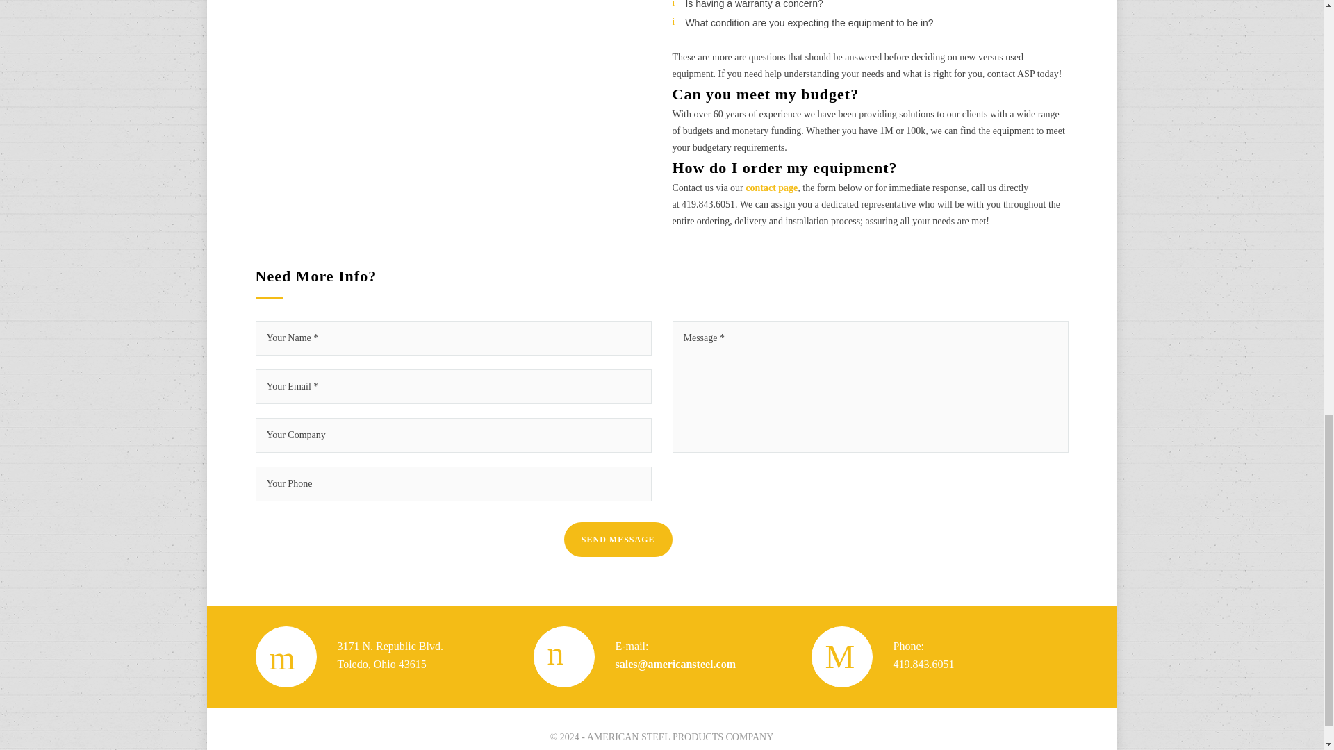 The image size is (1334, 750). What do you see at coordinates (454, 435) in the screenshot?
I see `Your Company` at bounding box center [454, 435].